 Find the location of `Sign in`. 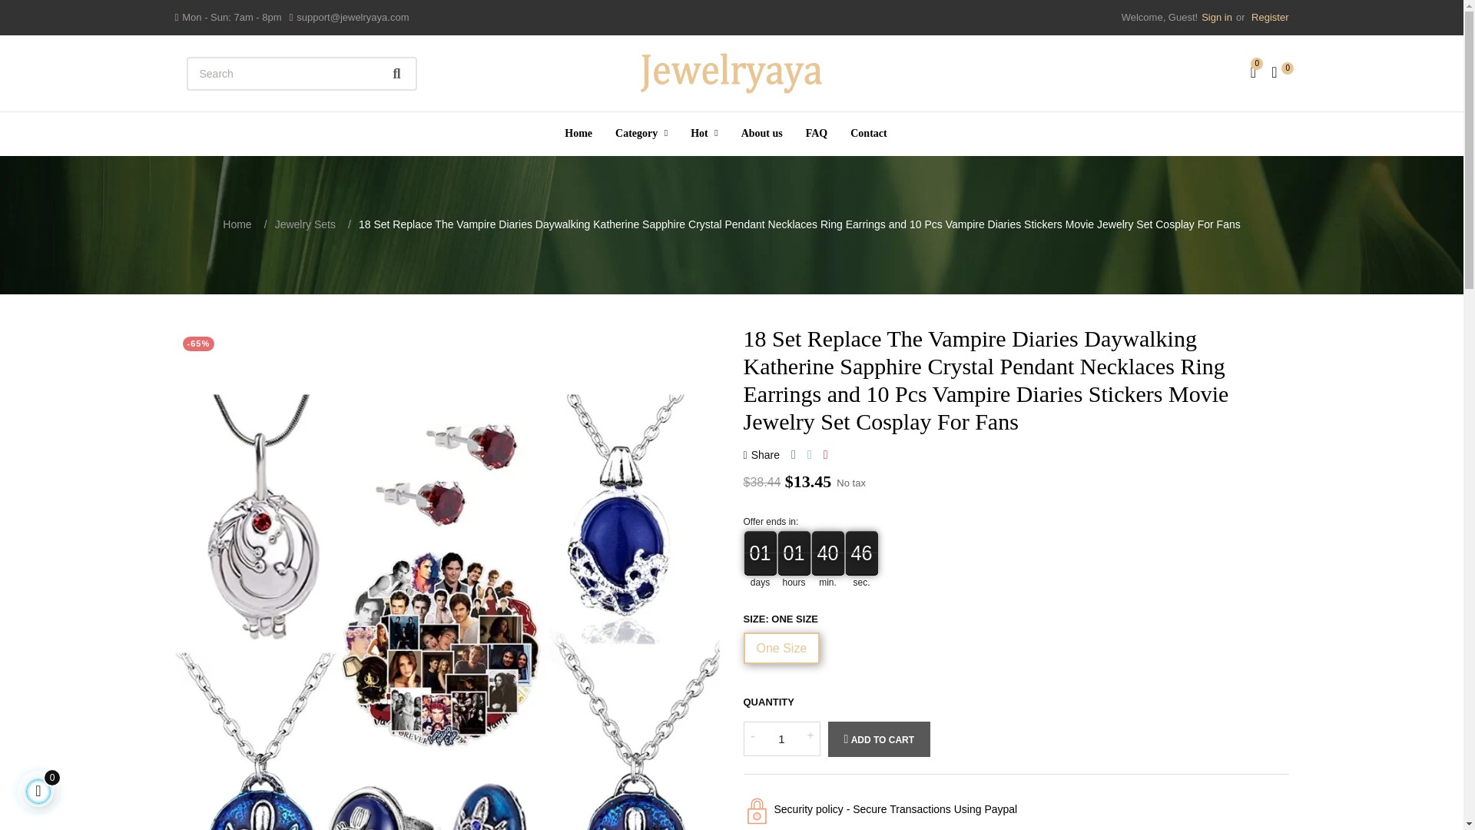

Sign in is located at coordinates (1217, 17).